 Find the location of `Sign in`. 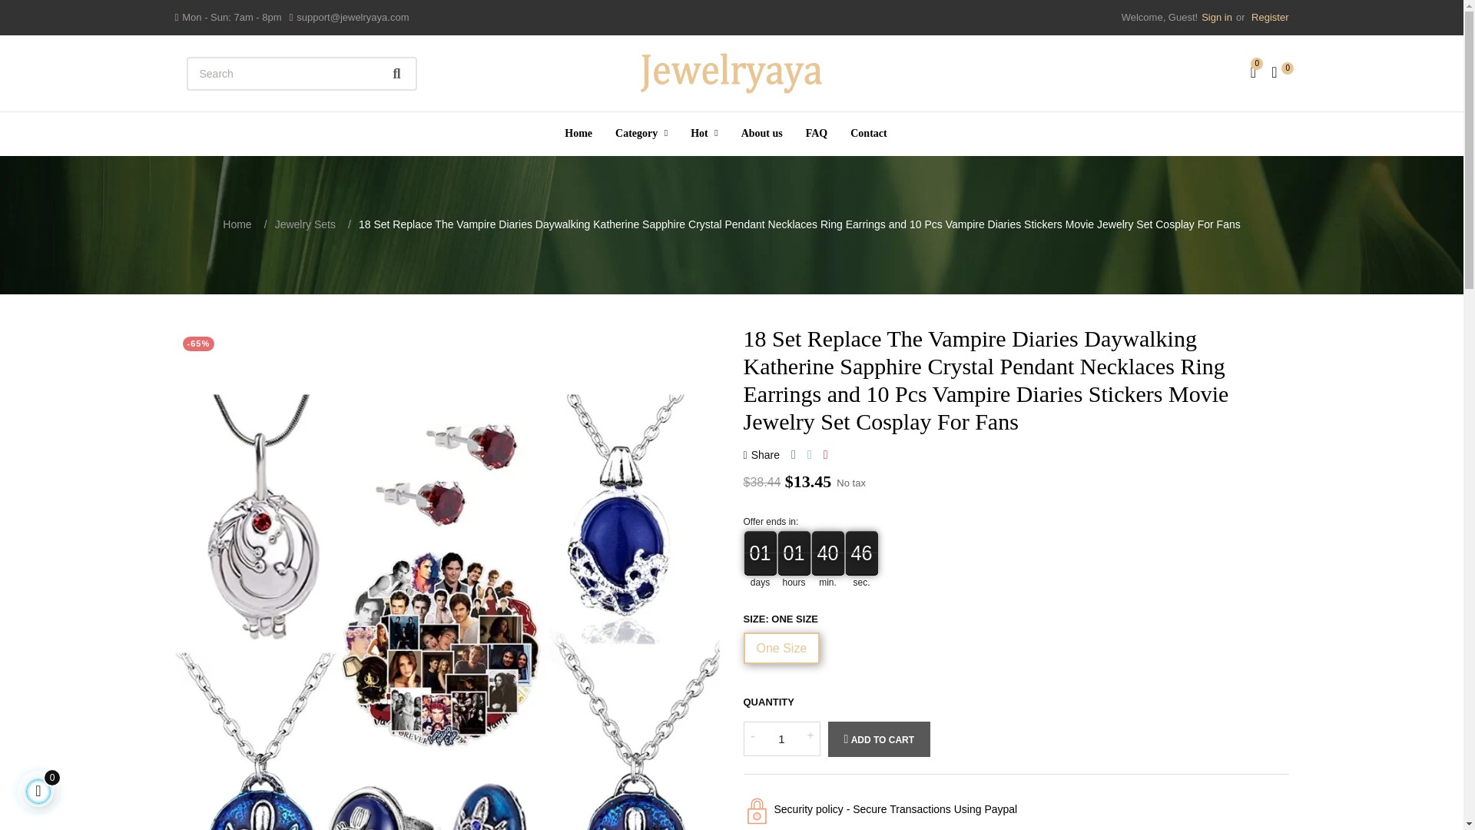

Sign in is located at coordinates (1217, 17).